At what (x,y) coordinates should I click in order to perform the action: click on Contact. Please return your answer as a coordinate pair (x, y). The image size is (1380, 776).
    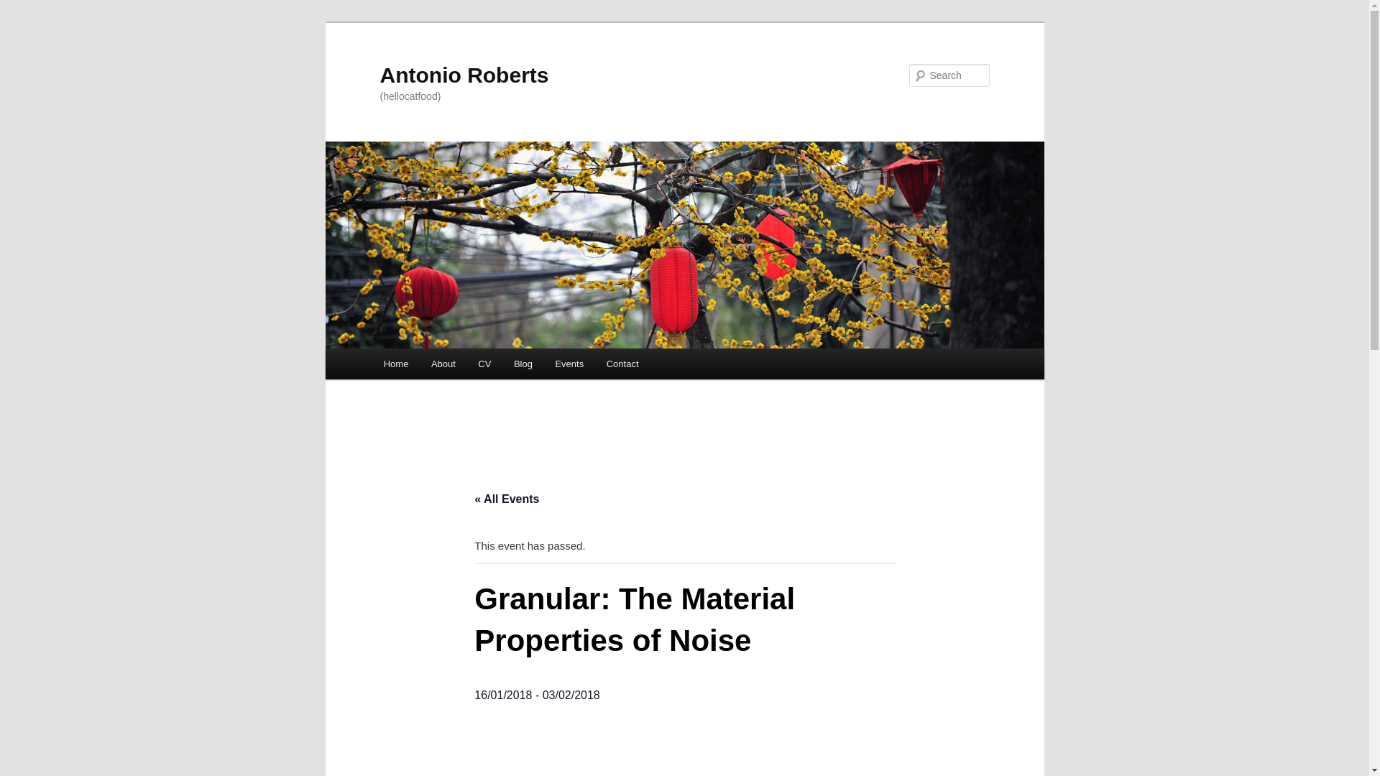
    Looking at the image, I should click on (622, 364).